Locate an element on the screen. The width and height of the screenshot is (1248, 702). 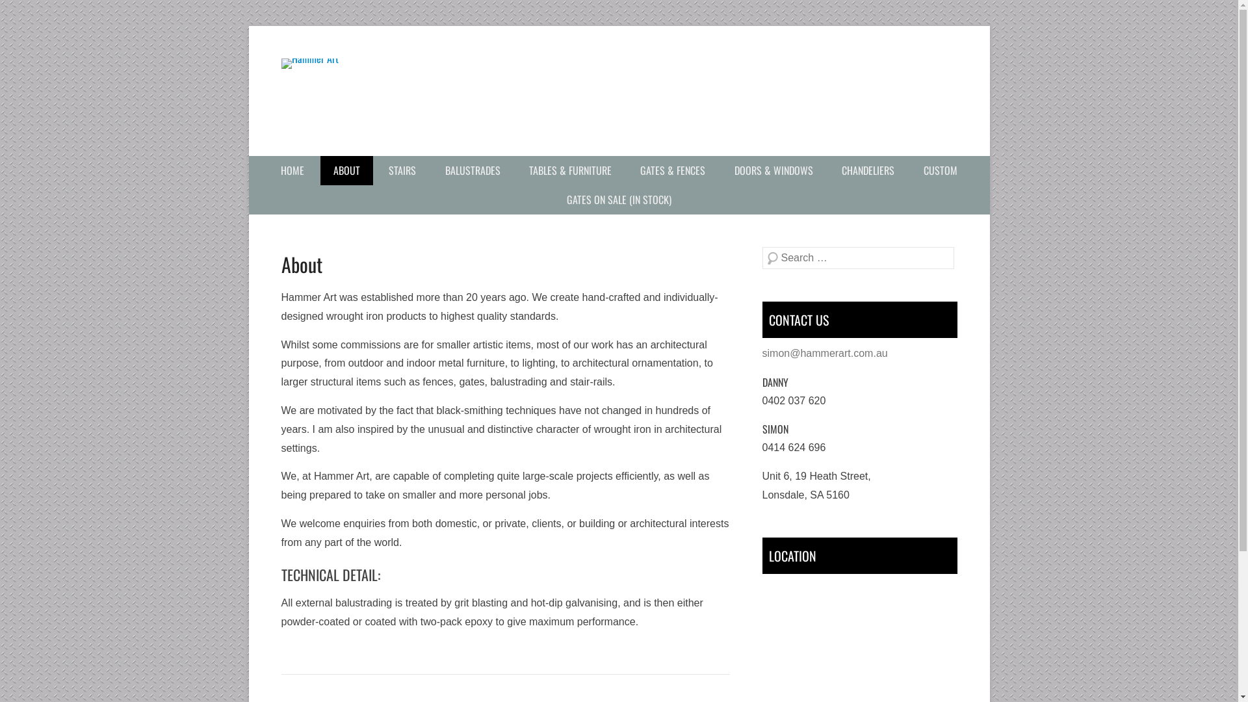
Skip to content is located at coordinates (283, 165).